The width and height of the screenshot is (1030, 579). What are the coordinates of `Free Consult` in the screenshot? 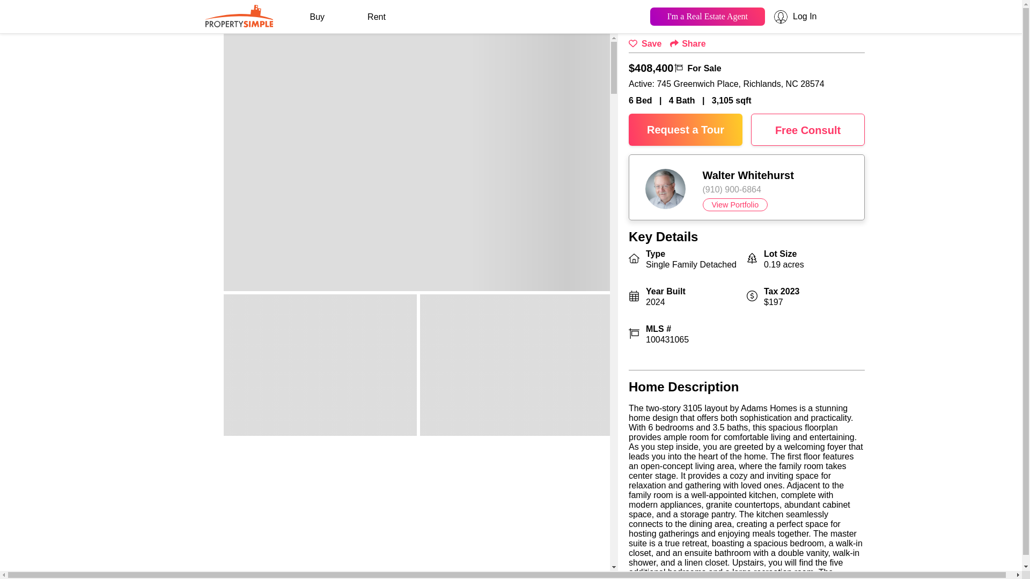 It's located at (808, 130).